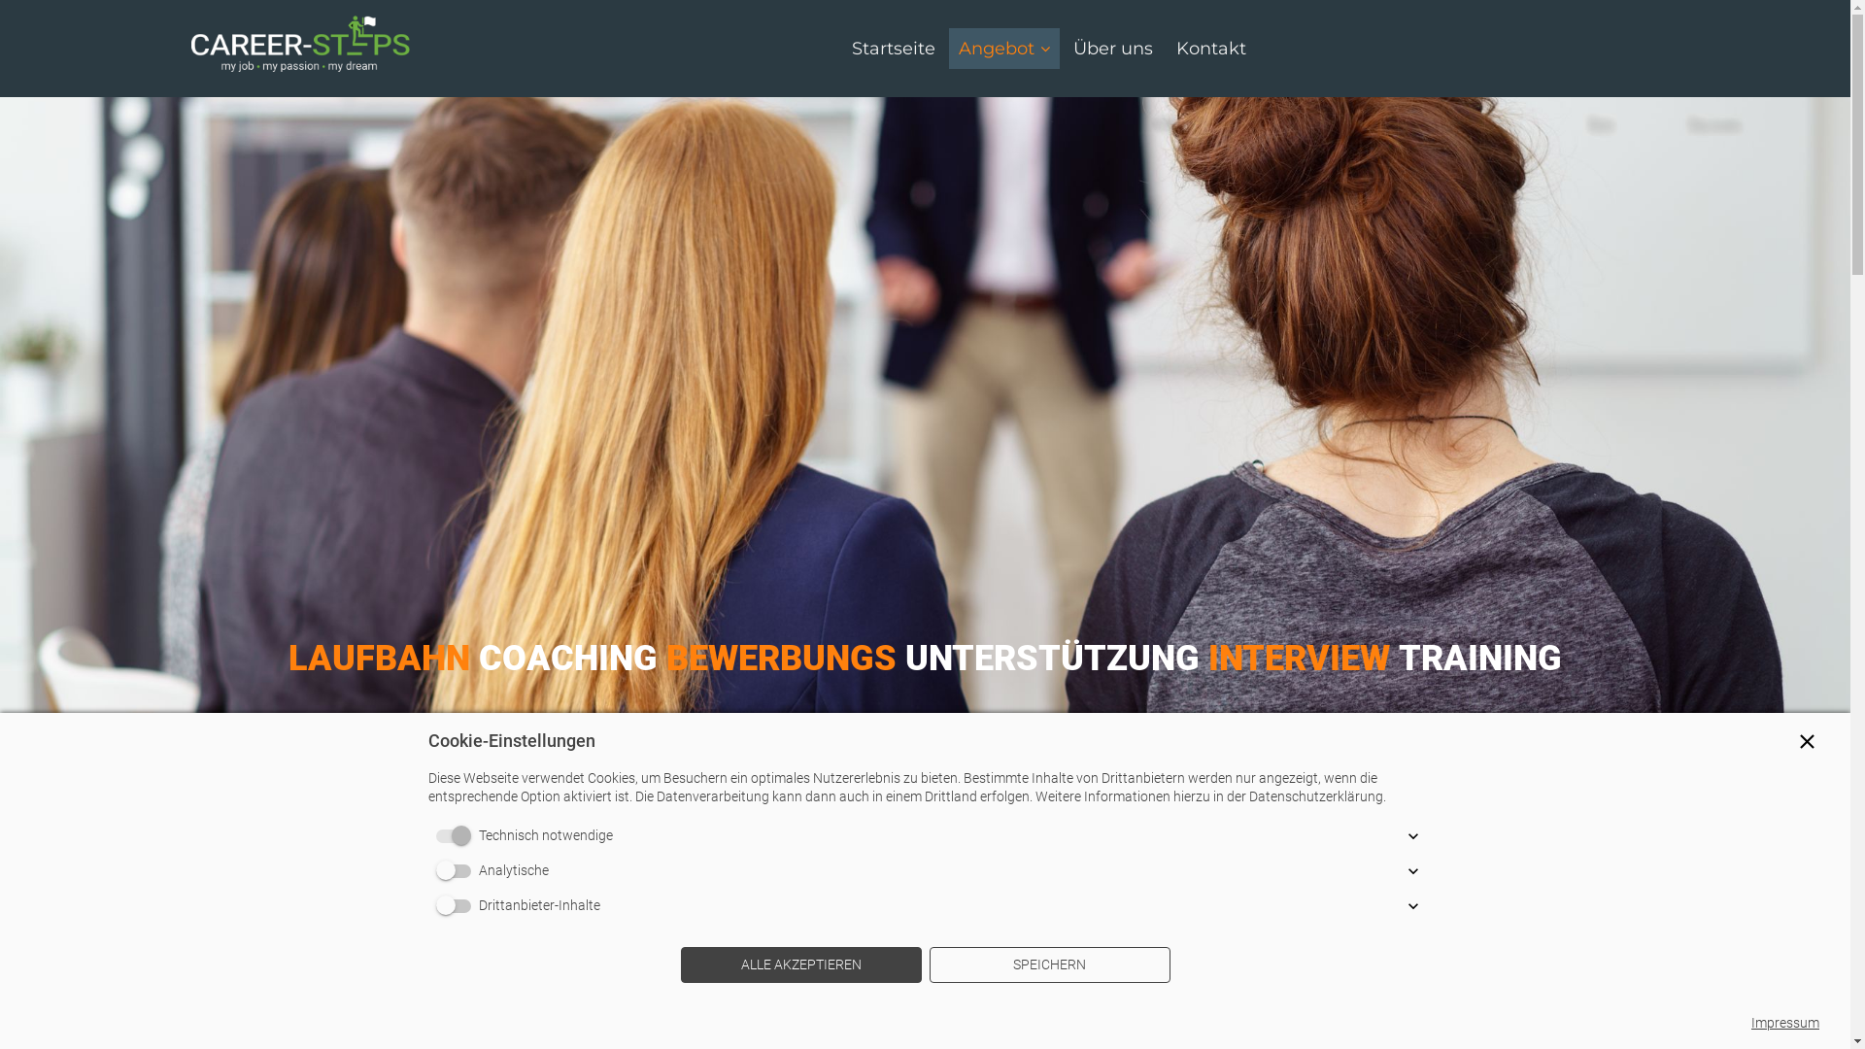 The height and width of the screenshot is (1049, 1865). I want to click on  , so click(300, 48).